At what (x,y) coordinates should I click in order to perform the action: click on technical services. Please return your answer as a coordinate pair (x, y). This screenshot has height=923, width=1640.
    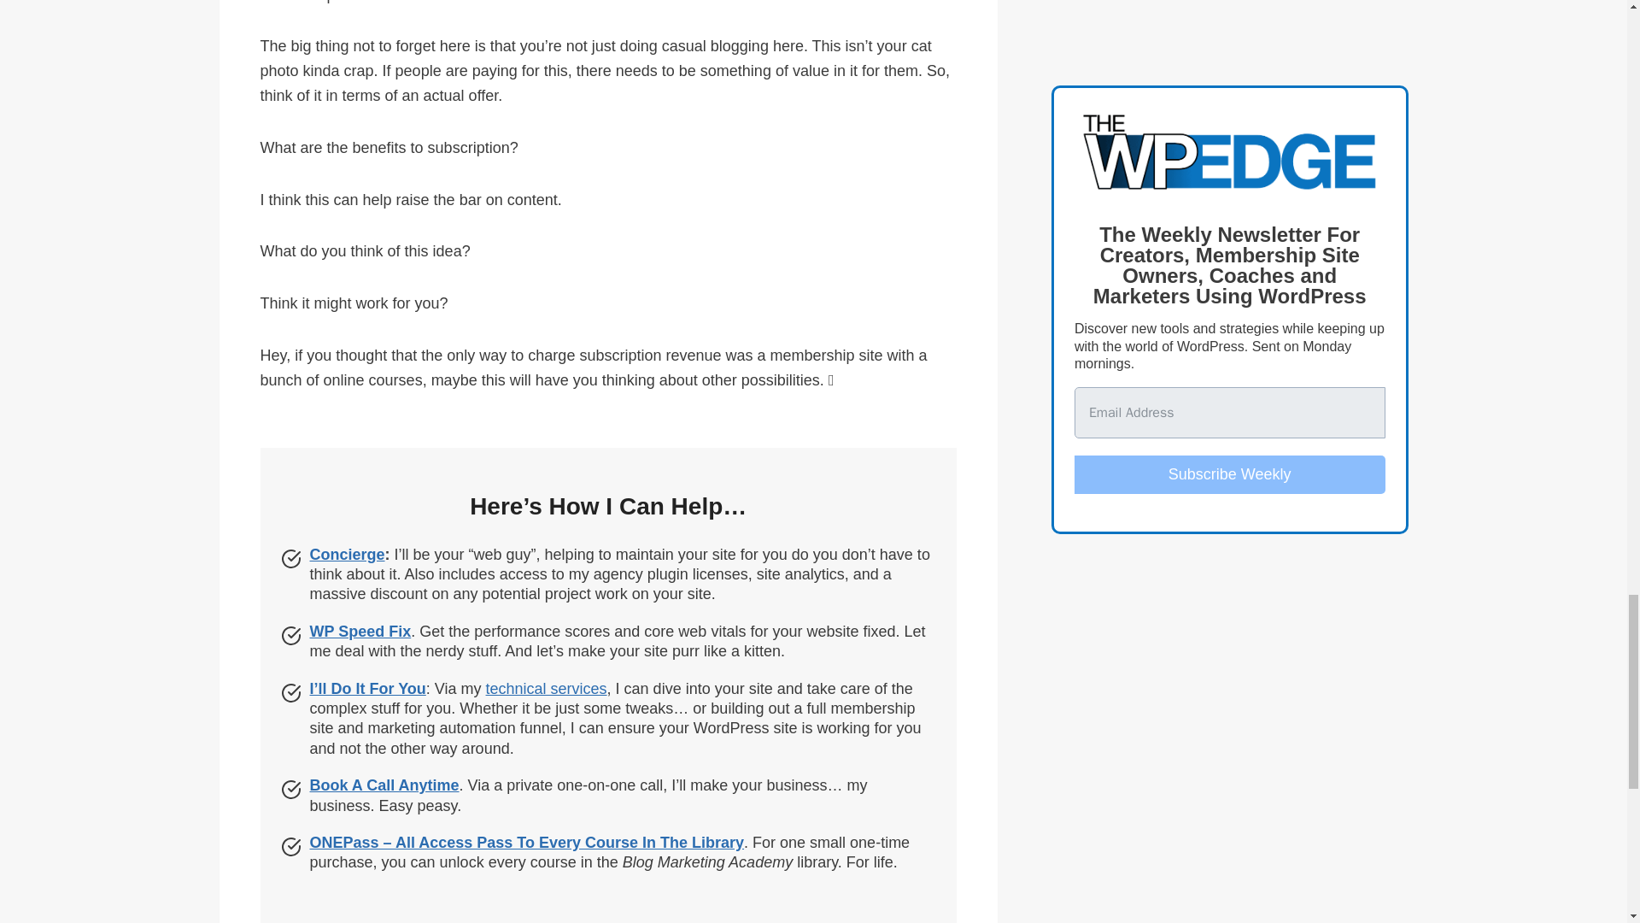
    Looking at the image, I should click on (546, 689).